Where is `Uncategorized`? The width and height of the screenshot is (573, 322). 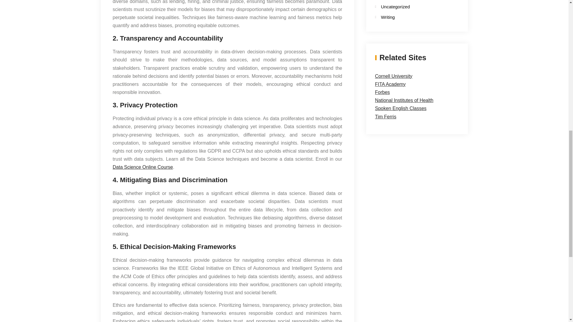
Uncategorized is located at coordinates (412, 7).